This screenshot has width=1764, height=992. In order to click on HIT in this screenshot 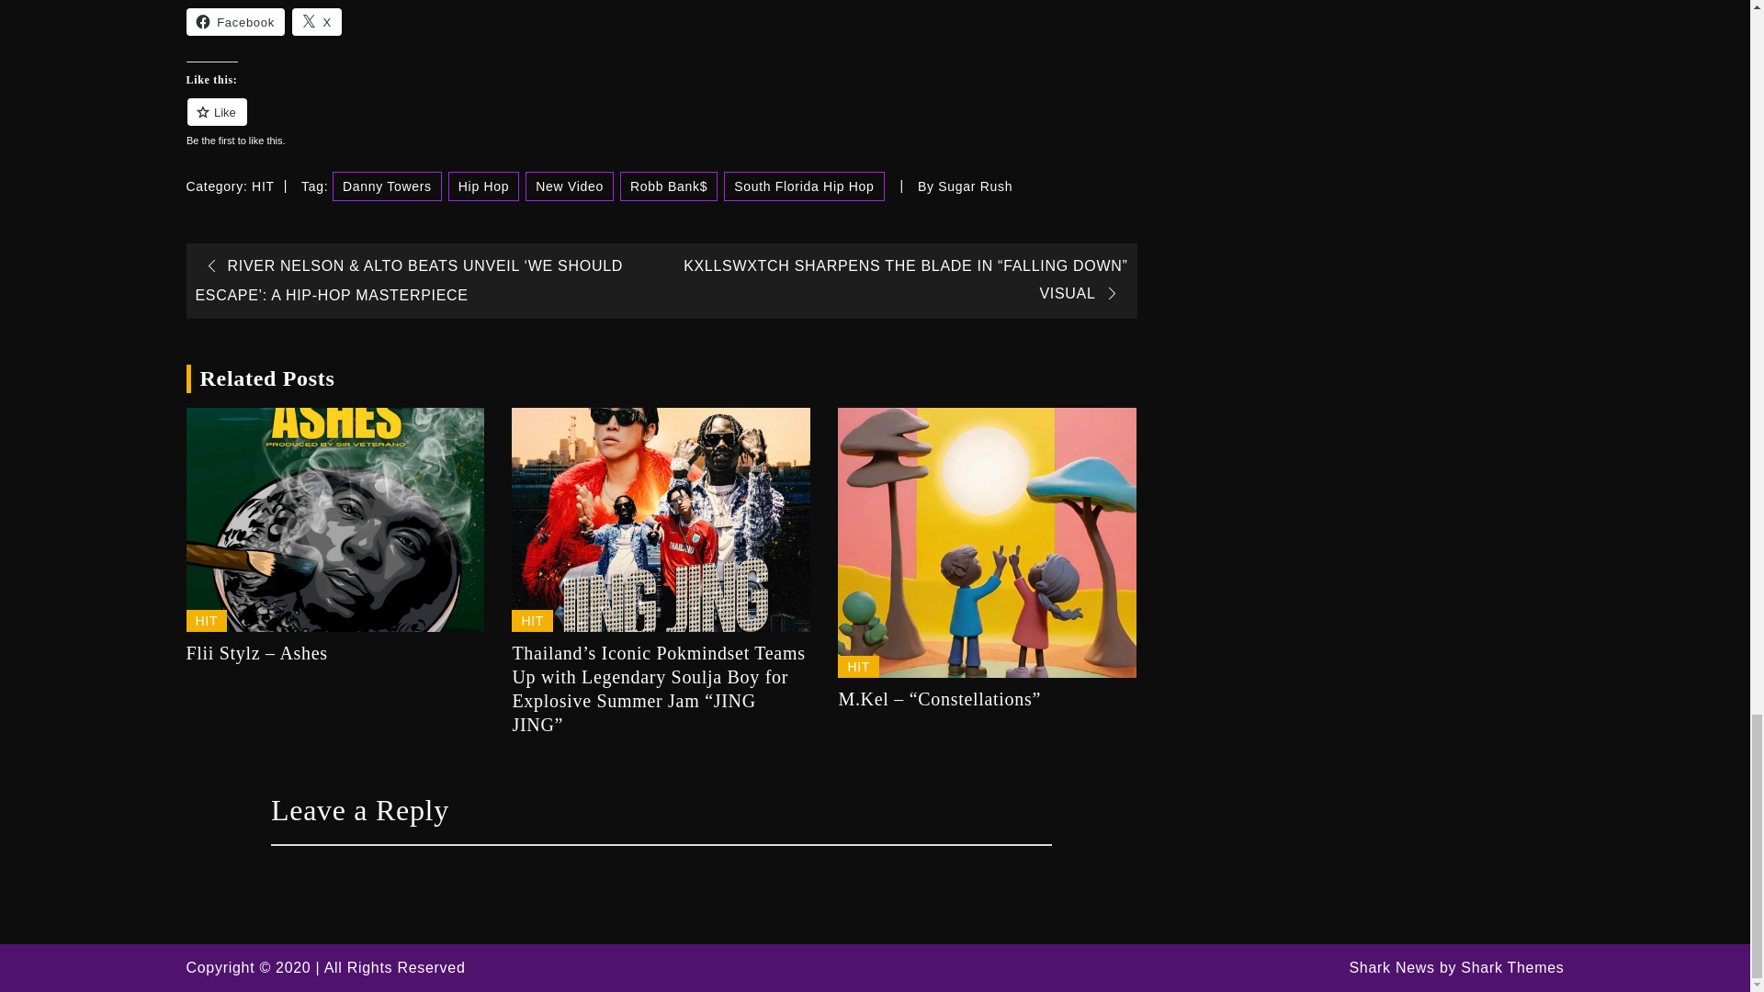, I will do `click(206, 621)`.